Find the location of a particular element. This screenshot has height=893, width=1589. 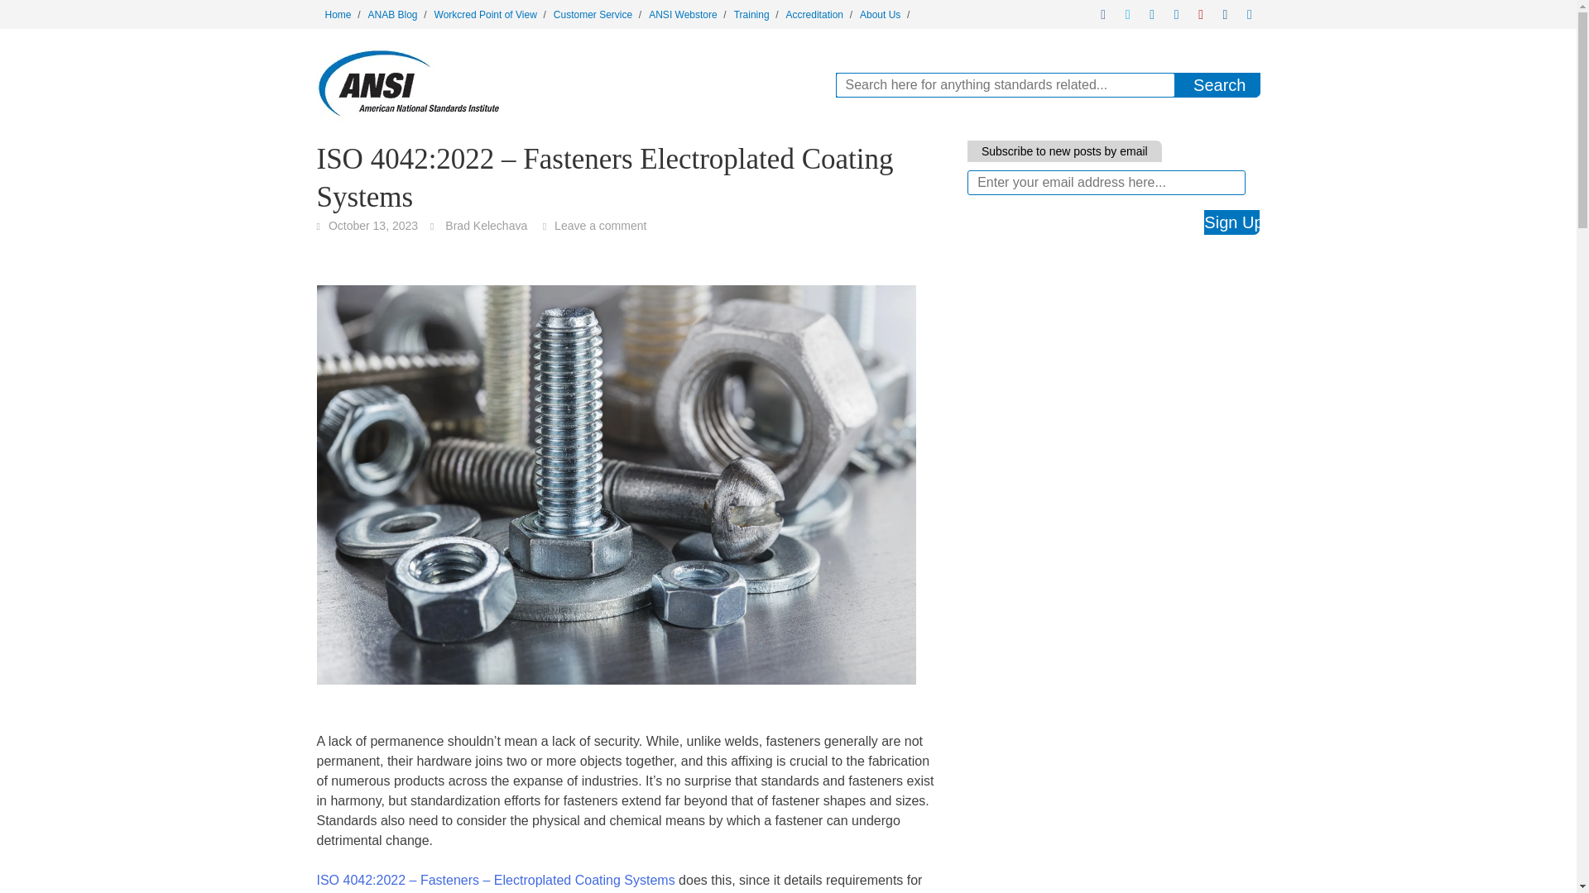

Leave a comment is located at coordinates (601, 225).